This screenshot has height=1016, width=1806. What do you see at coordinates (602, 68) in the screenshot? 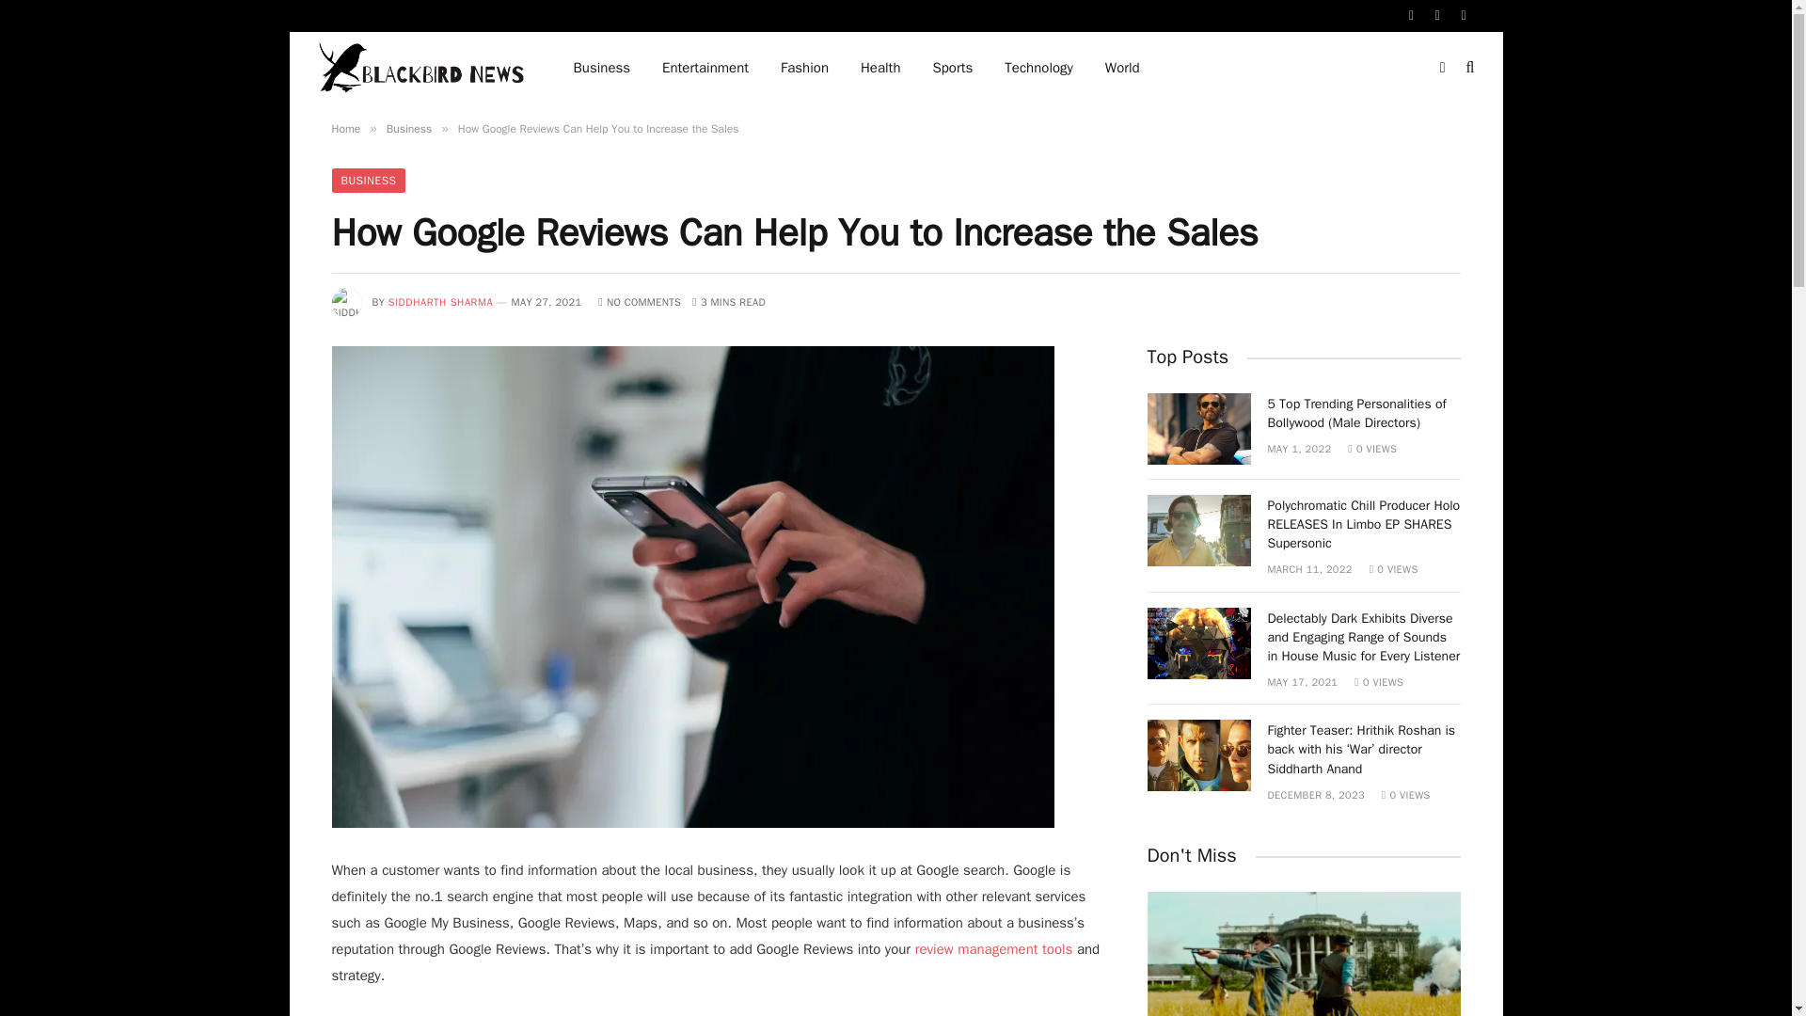
I see `Business` at bounding box center [602, 68].